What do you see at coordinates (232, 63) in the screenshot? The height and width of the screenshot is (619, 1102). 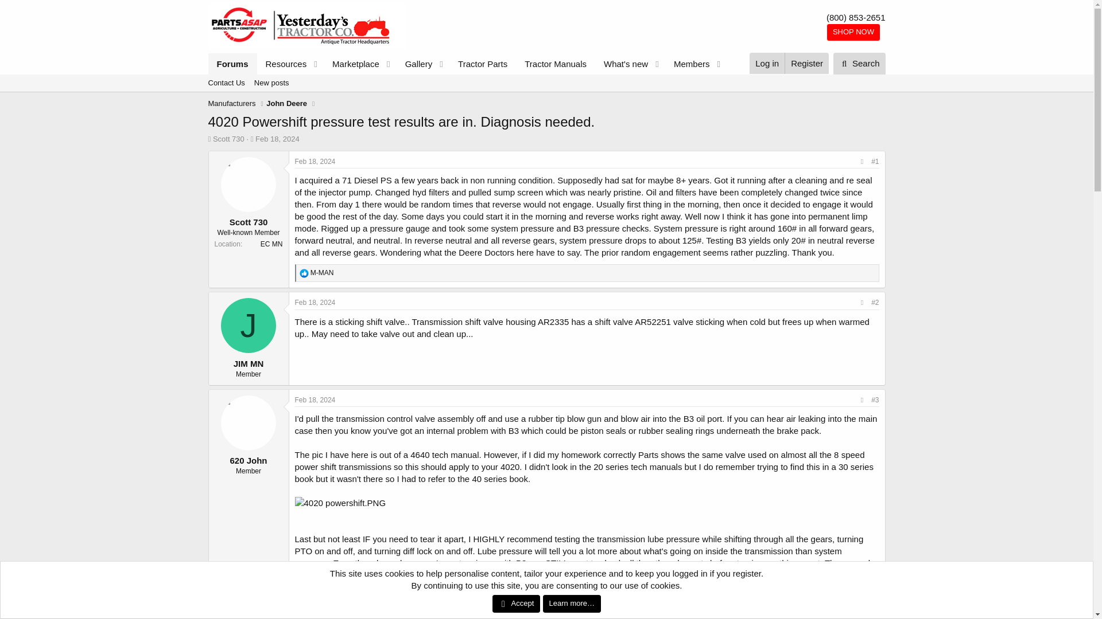 I see `4020 powershift.PNG` at bounding box center [232, 63].